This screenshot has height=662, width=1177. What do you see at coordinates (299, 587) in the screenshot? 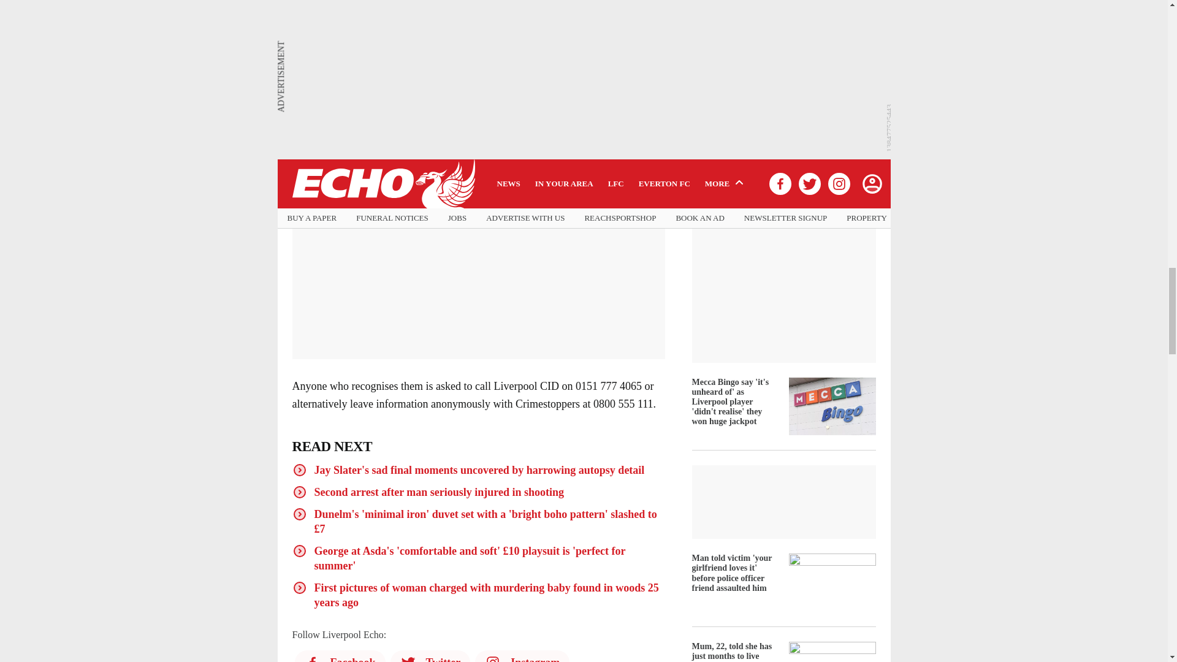
I see `Read Next Article Icon` at bounding box center [299, 587].